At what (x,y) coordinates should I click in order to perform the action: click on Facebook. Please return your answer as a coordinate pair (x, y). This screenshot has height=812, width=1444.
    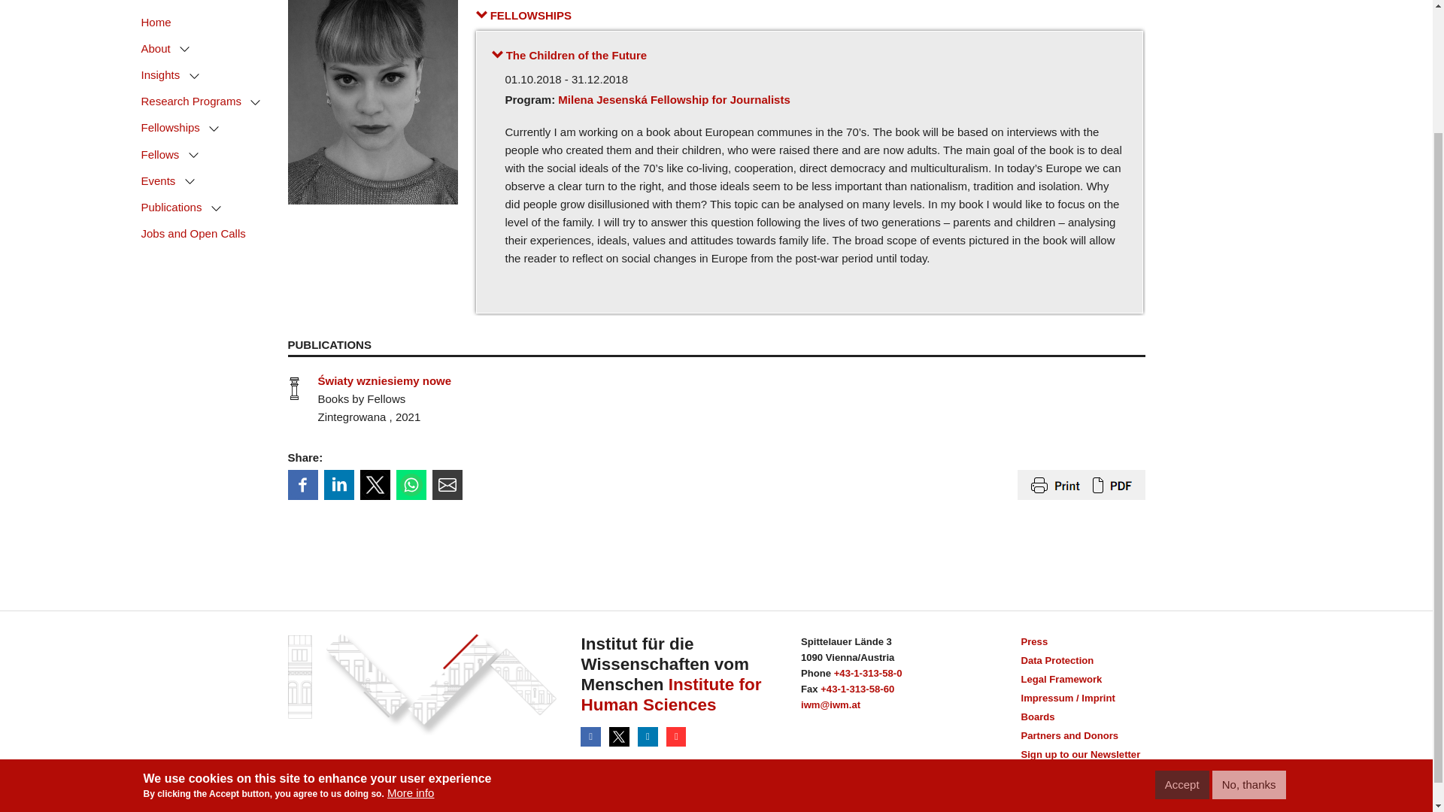
    Looking at the image, I should click on (302, 485).